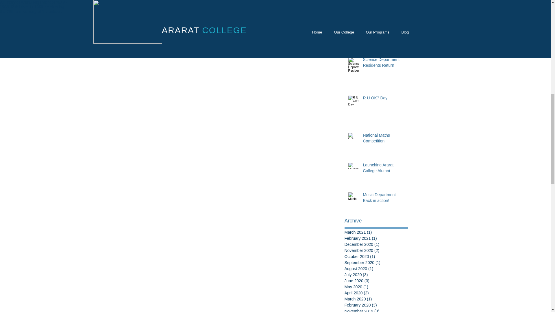 The height and width of the screenshot is (312, 555). I want to click on Launching Ararat College Alumni, so click(384, 169).